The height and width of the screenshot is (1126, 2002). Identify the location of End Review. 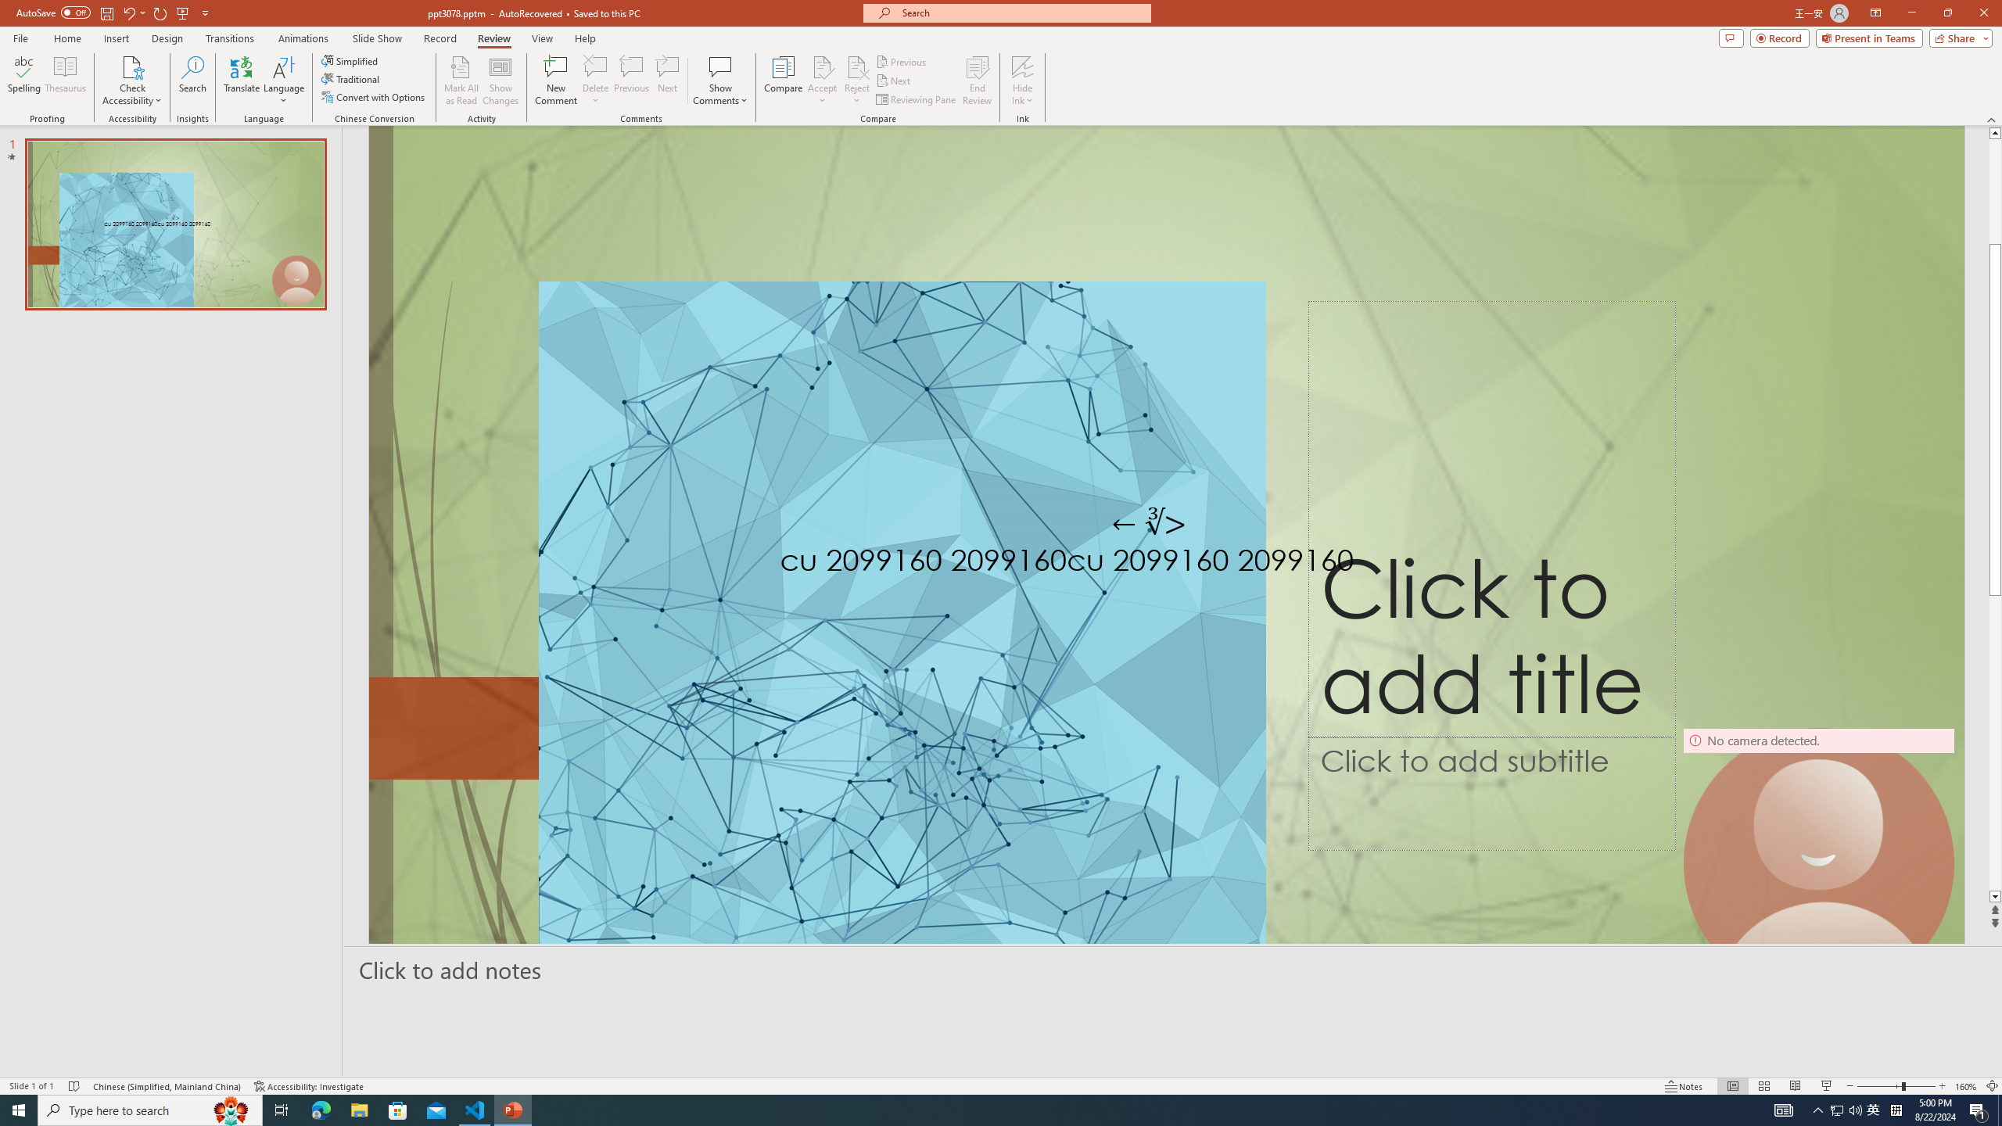
(976, 81).